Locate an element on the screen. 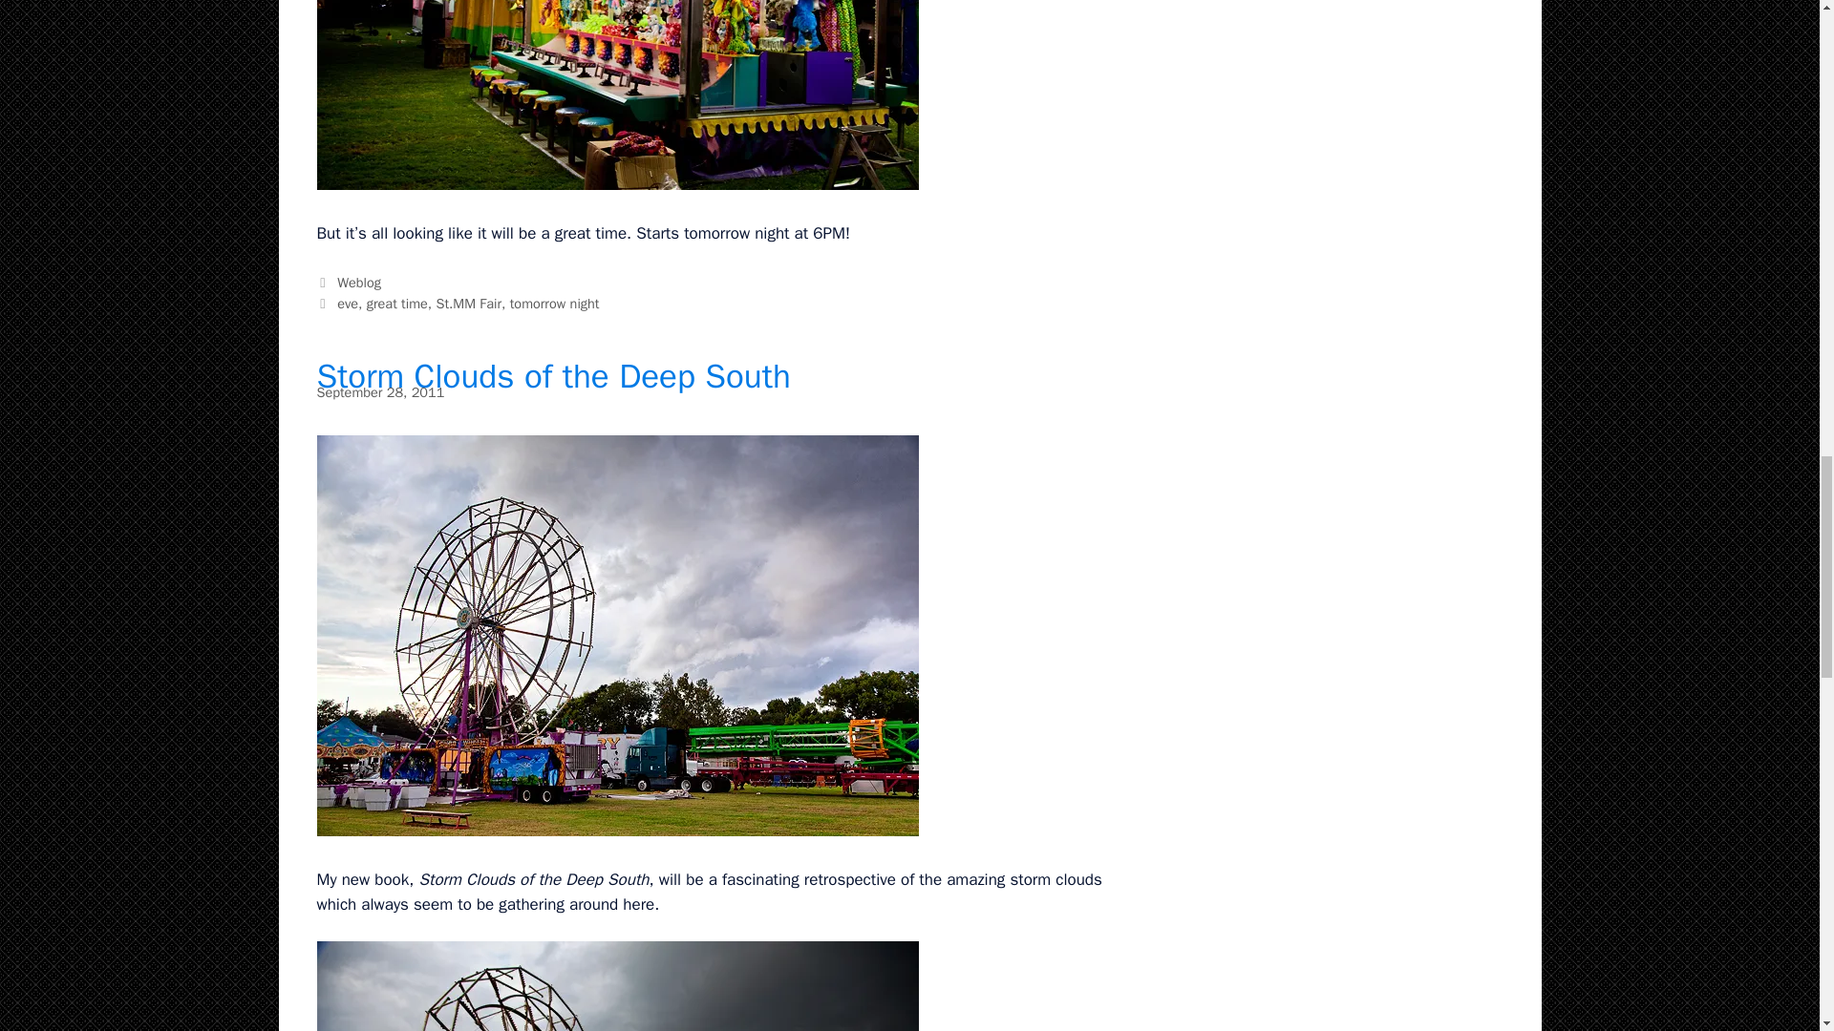  Storm Clouds of the Deep South is located at coordinates (554, 375).